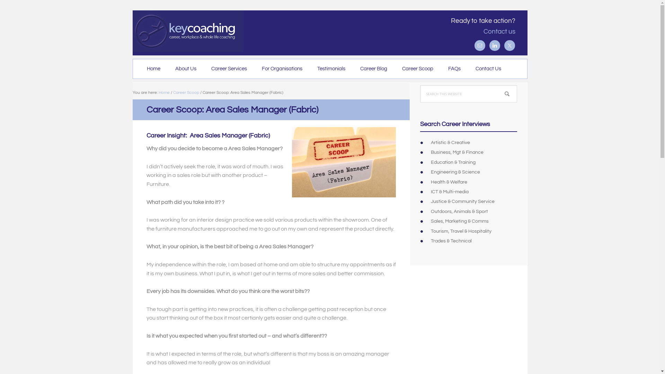  I want to click on Key Coaching, Brisbane: Career Advice & Interview Training, so click(188, 31).